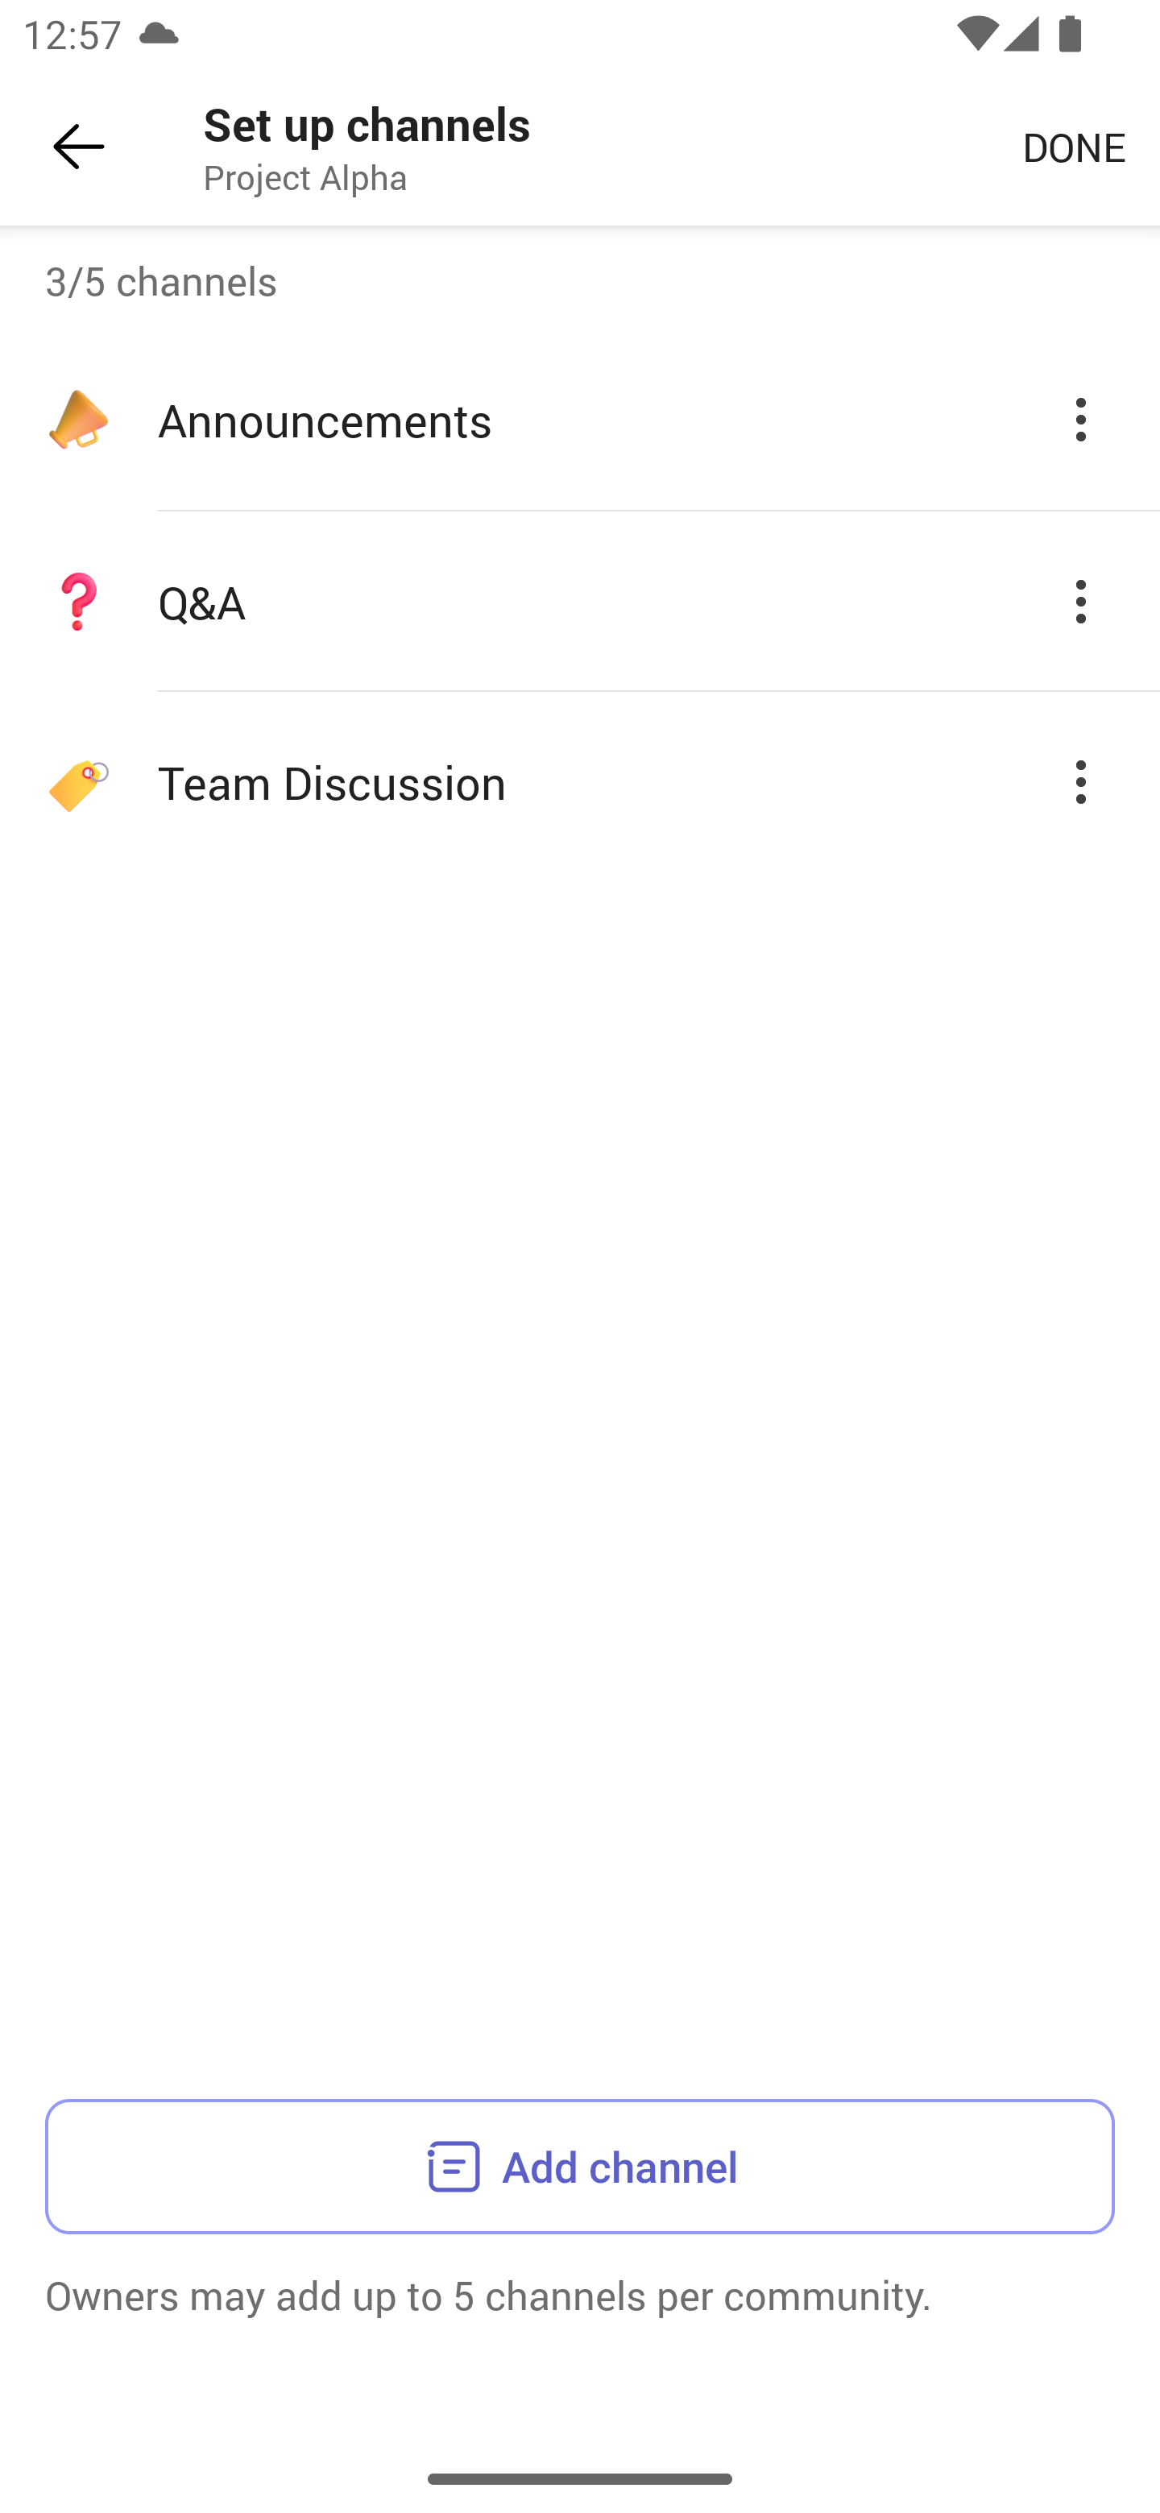 This screenshot has width=1160, height=2513. I want to click on Add channel, so click(580, 2166).